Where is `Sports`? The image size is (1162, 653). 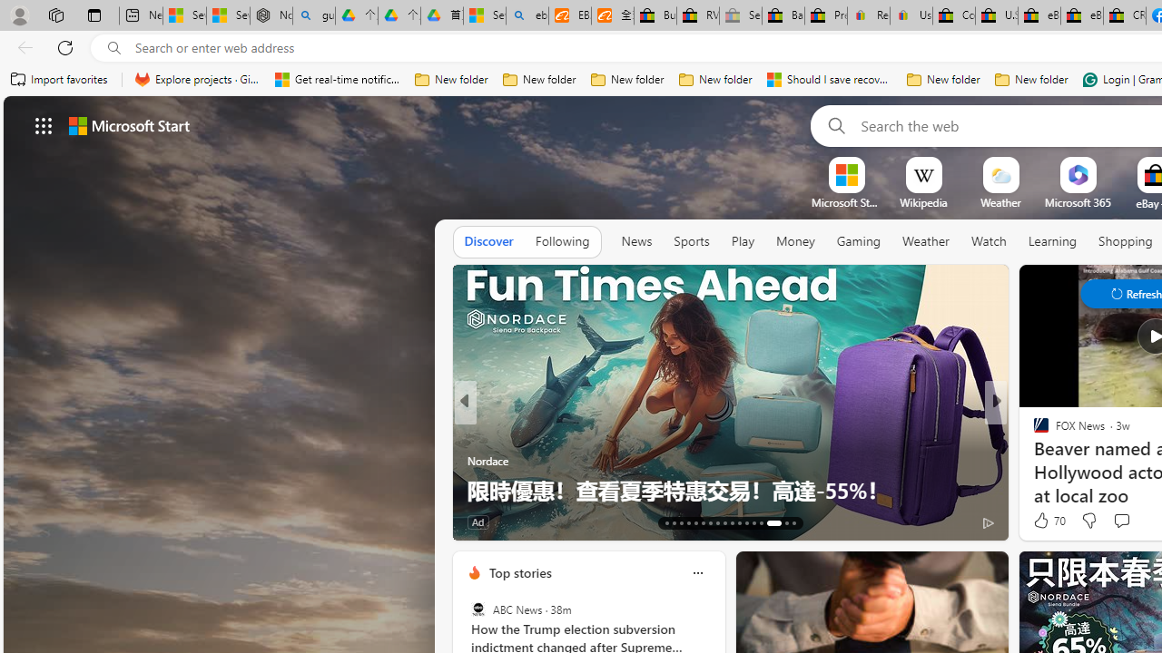
Sports is located at coordinates (691, 241).